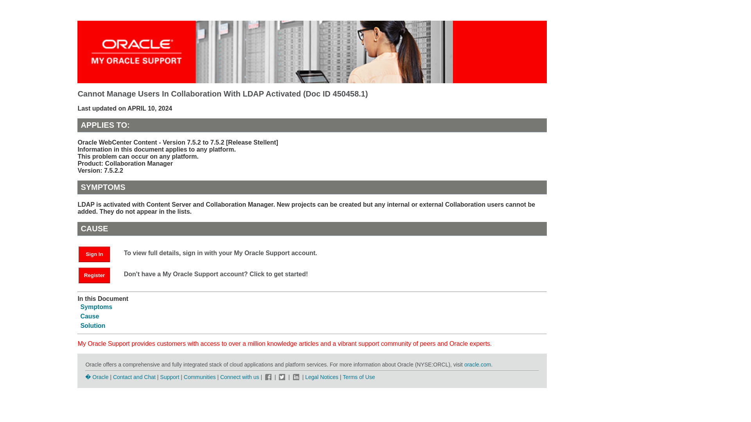 The width and height of the screenshot is (751, 422). What do you see at coordinates (322, 377) in the screenshot?
I see `Legal Notices` at bounding box center [322, 377].